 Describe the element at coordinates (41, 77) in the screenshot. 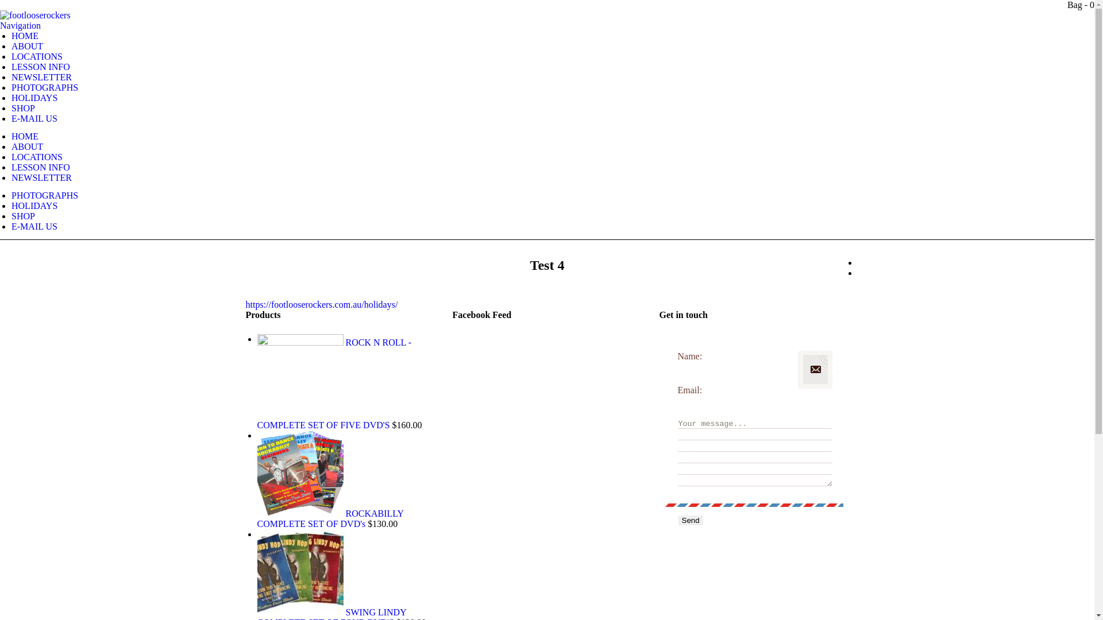

I see `NEWSLETTER` at that location.